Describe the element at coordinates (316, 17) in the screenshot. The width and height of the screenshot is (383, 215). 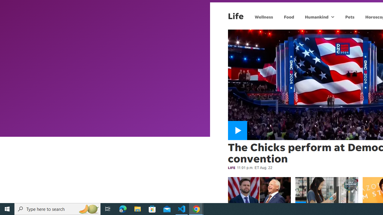
I see `Humankind` at that location.